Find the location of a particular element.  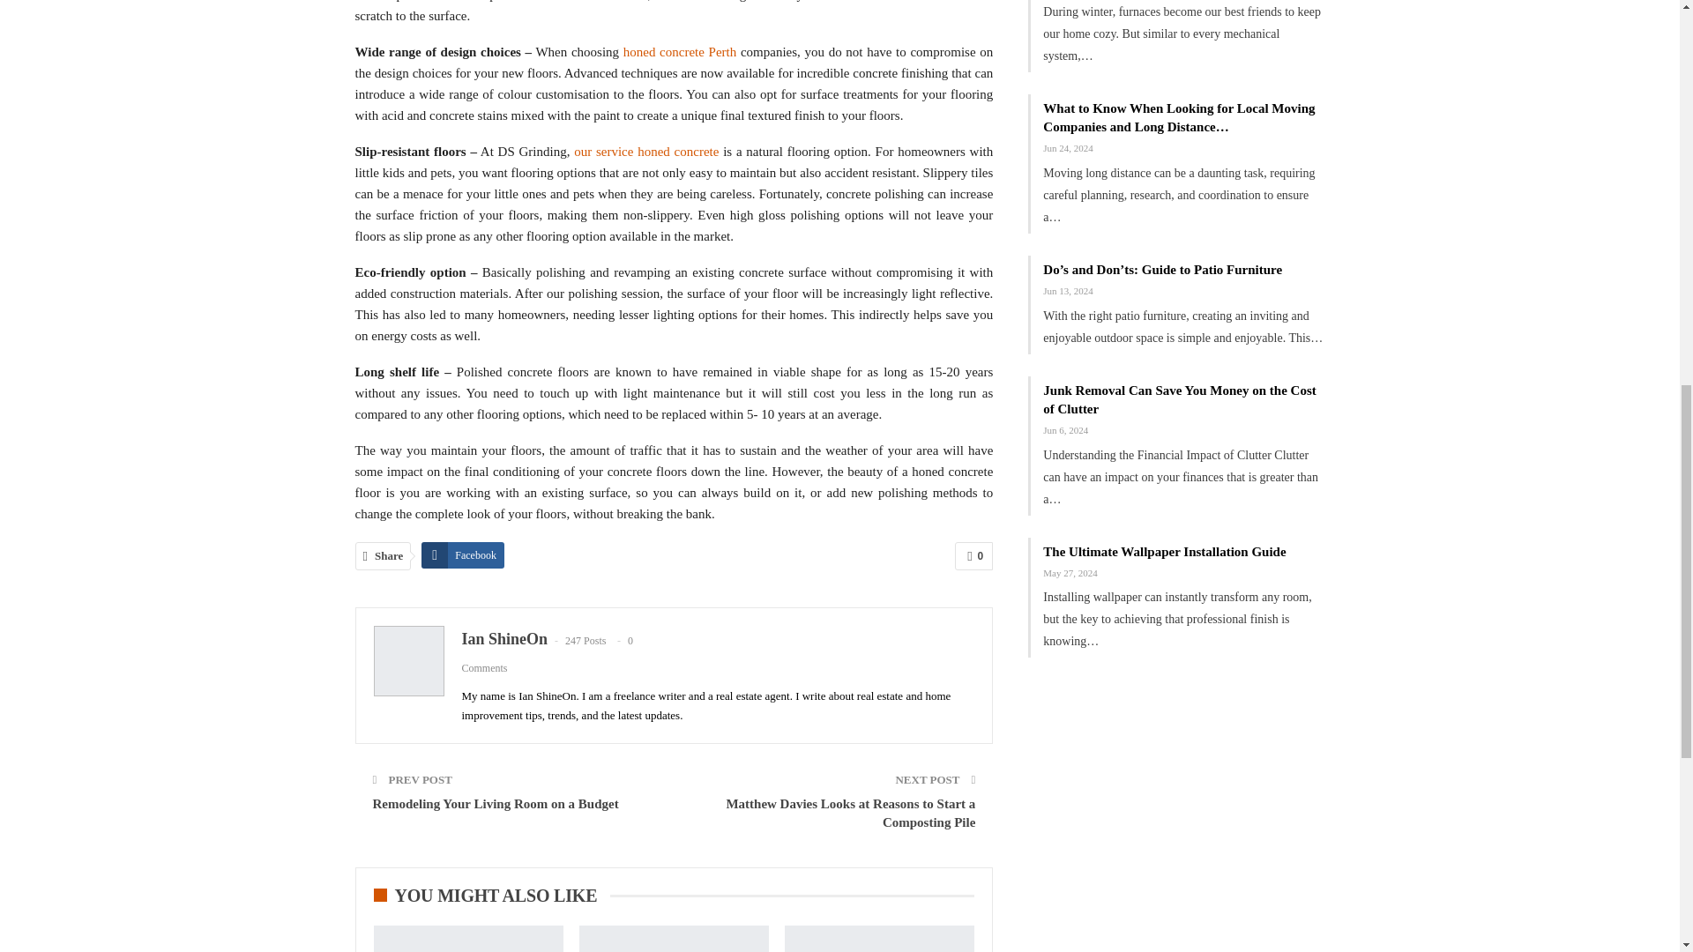

Ian ShineOn is located at coordinates (505, 638).